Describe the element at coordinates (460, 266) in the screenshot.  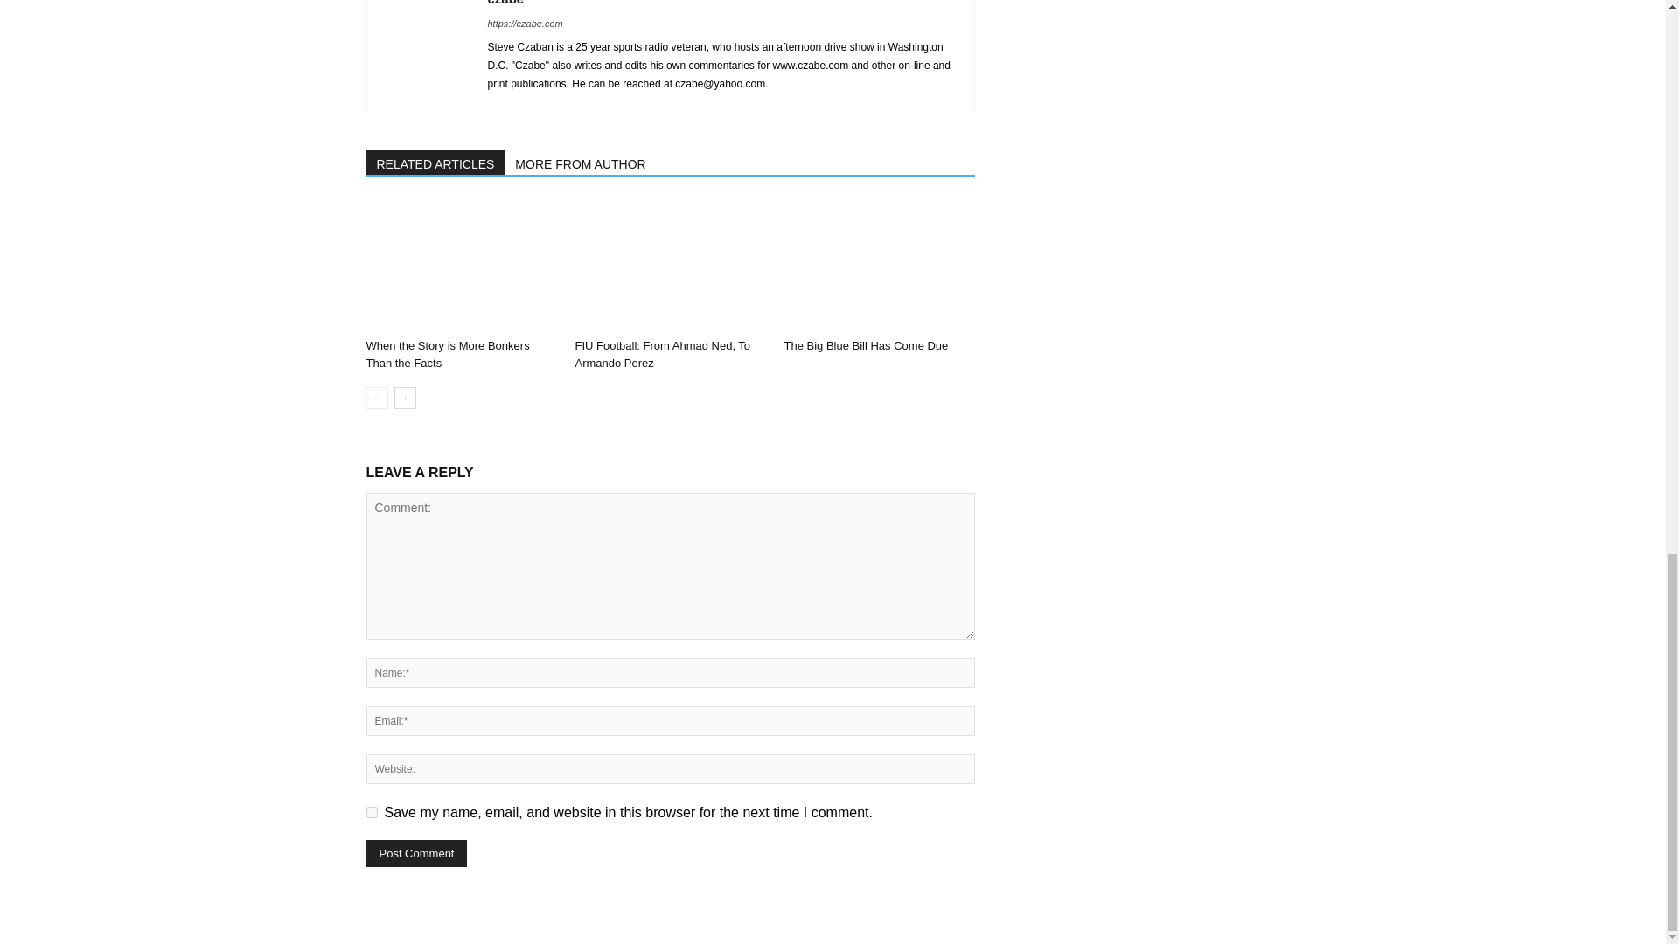
I see `When the Story is More Bonkers Than the Facts` at that location.